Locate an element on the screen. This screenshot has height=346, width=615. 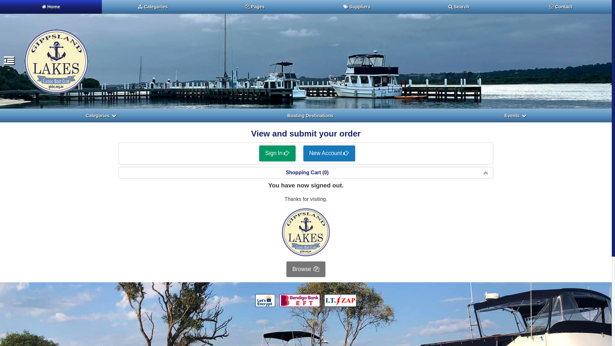
Contact is located at coordinates (561, 7).